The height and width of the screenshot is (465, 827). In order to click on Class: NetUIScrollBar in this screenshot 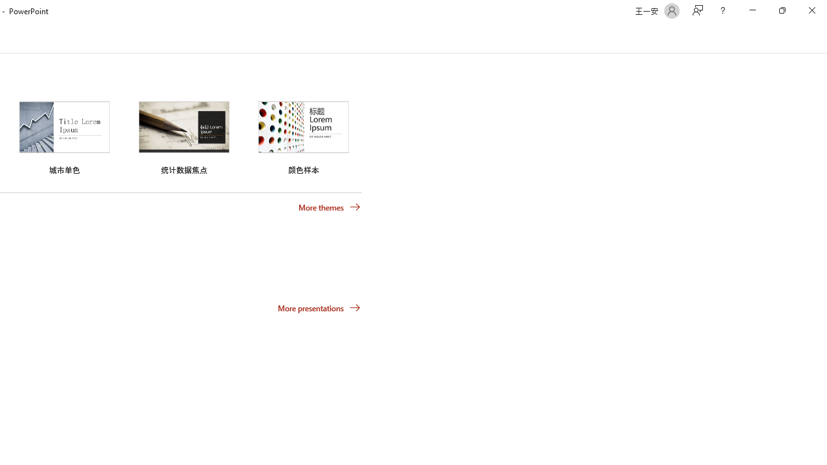, I will do `click(822, 38)`.